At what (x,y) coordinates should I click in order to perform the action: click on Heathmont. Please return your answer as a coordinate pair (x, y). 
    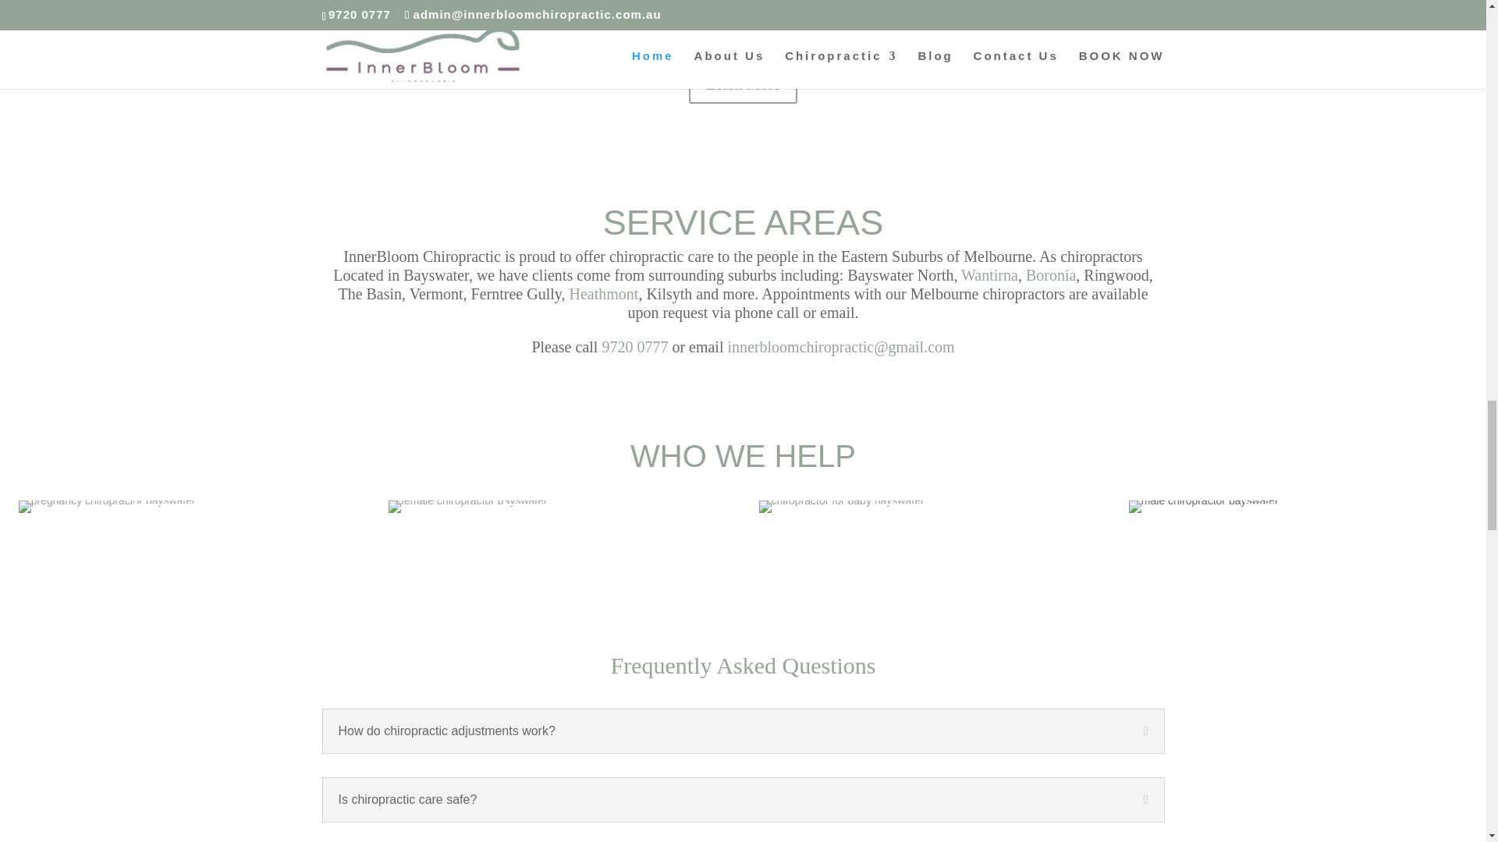
    Looking at the image, I should click on (604, 293).